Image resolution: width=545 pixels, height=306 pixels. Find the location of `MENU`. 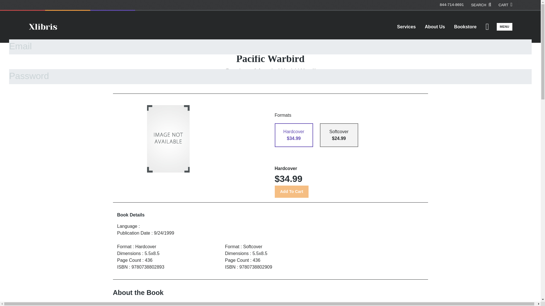

MENU is located at coordinates (504, 27).